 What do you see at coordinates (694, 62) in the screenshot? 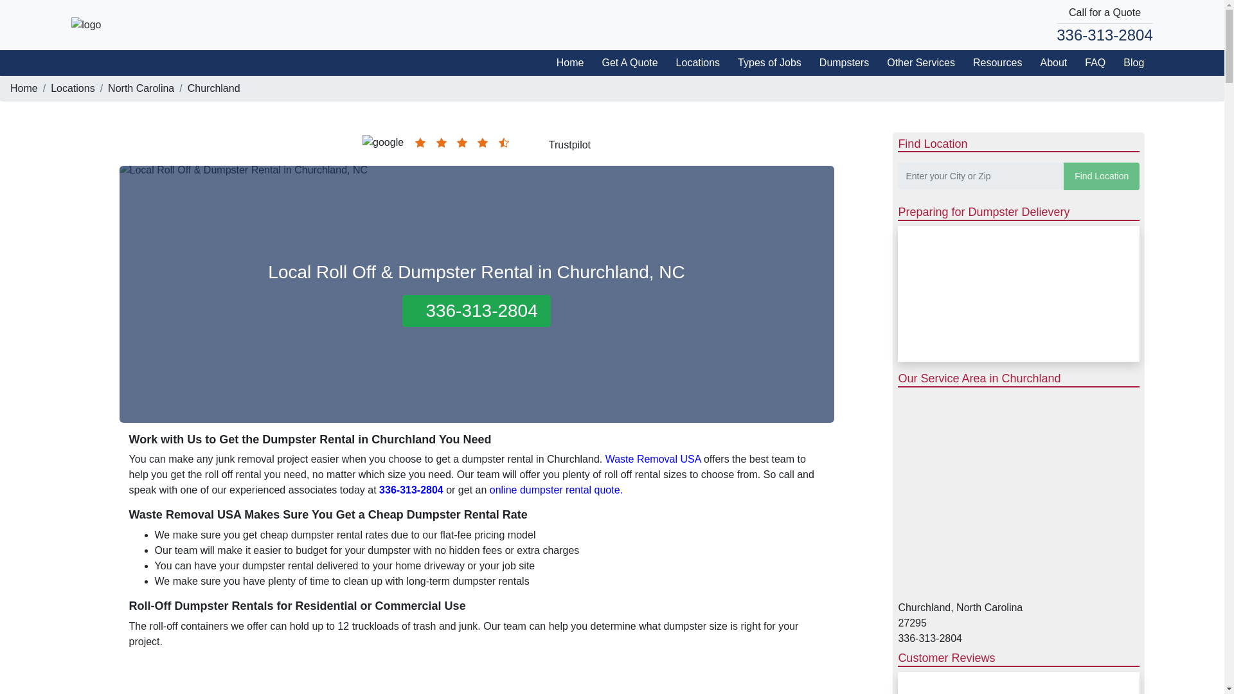
I see `Locations` at bounding box center [694, 62].